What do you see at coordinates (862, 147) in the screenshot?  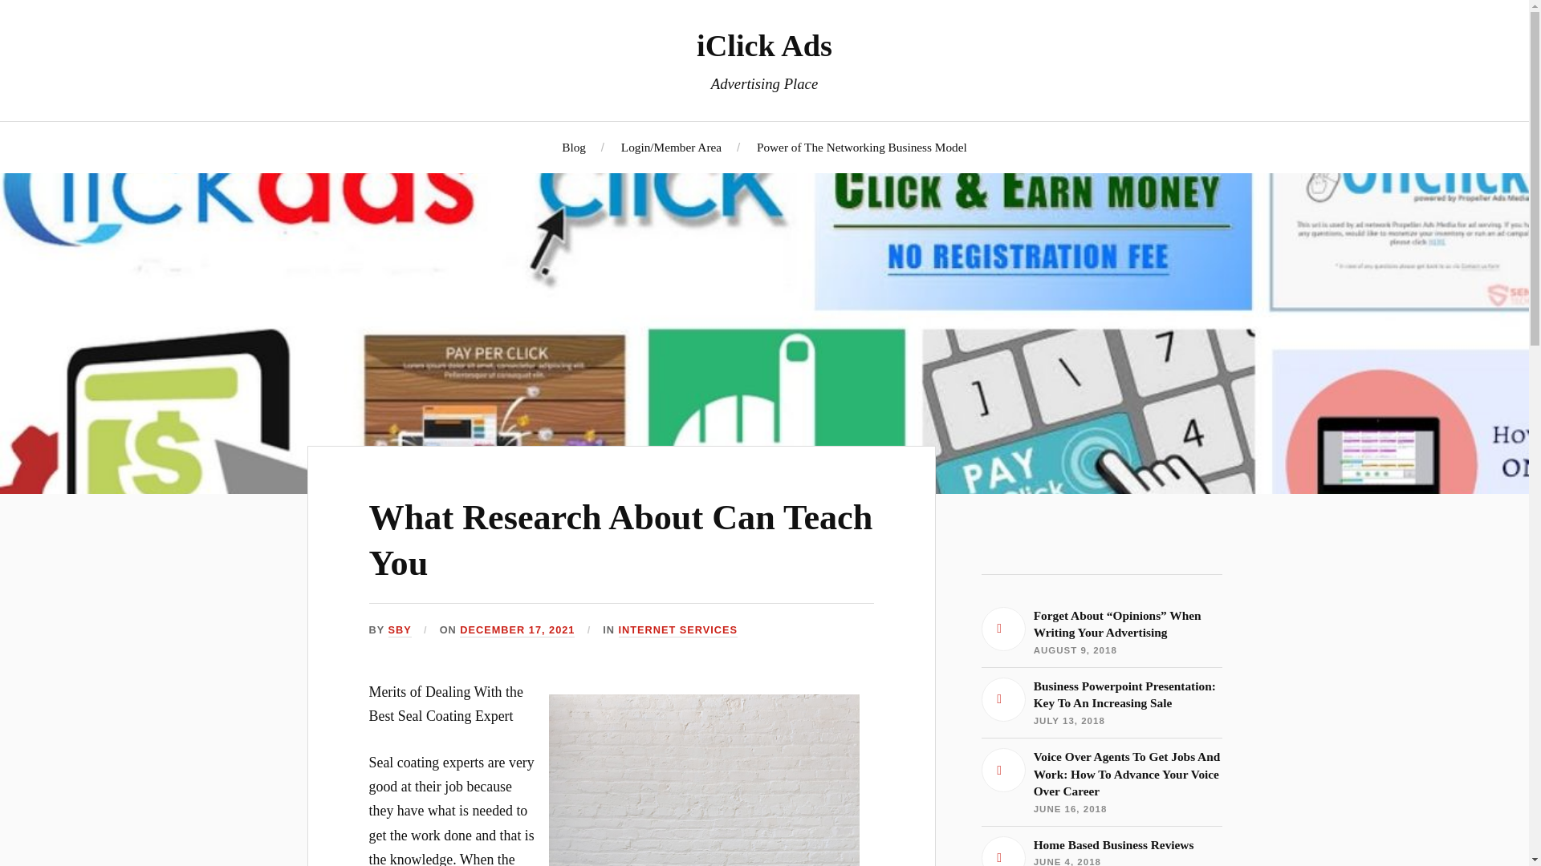 I see `Business Powerpoint Presentation: Key To An Increasing Sale` at bounding box center [862, 147].